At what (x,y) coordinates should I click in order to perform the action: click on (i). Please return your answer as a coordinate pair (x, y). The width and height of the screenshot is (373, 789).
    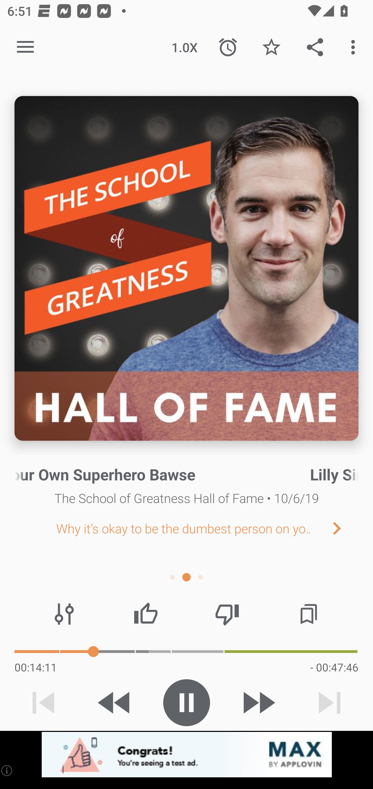
    Looking at the image, I should click on (7, 770).